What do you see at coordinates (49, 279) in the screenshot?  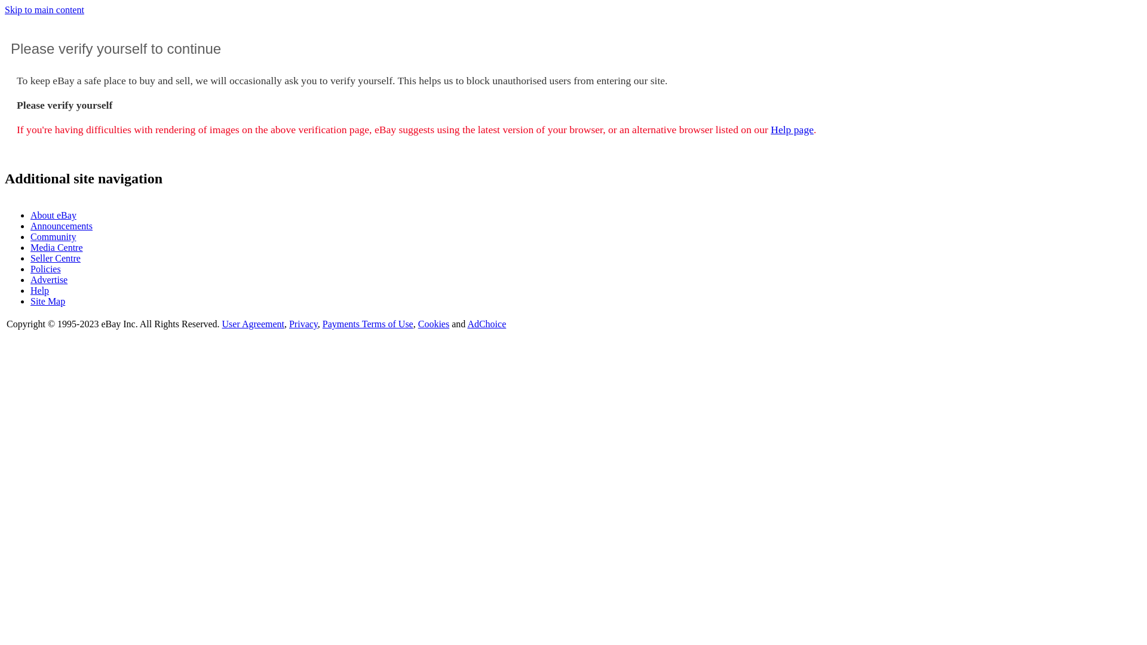 I see `Advertise` at bounding box center [49, 279].